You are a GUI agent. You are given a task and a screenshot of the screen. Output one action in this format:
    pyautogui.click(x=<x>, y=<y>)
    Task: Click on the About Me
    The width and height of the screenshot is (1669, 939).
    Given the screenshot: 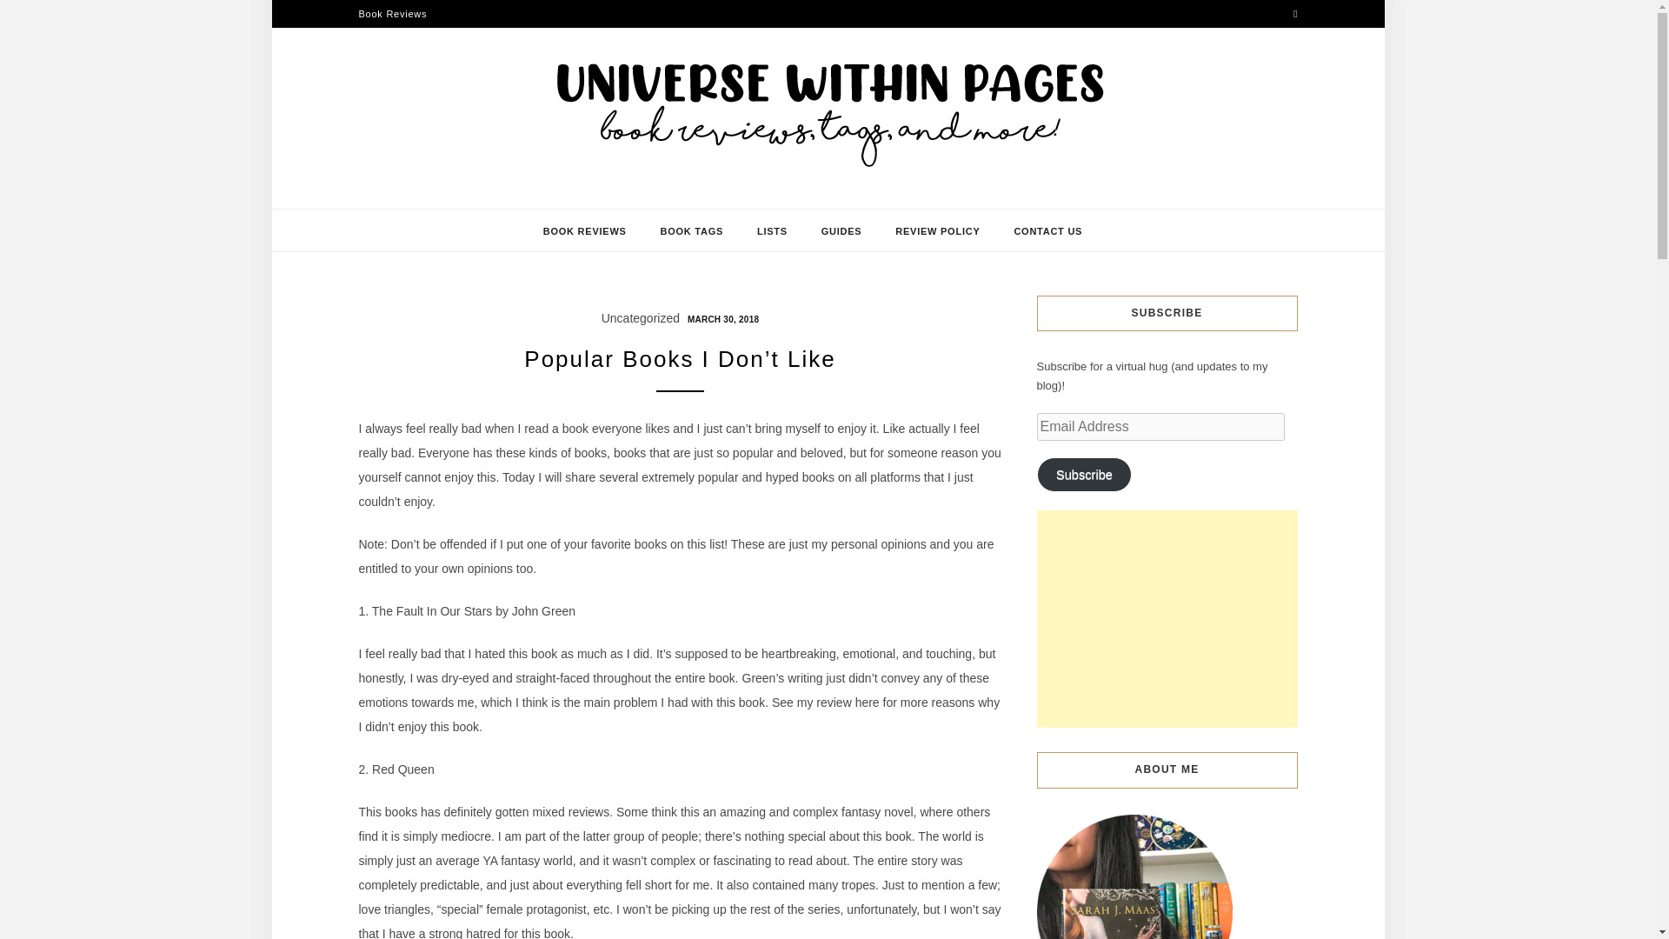 What is the action you would take?
    pyautogui.click(x=1134, y=876)
    